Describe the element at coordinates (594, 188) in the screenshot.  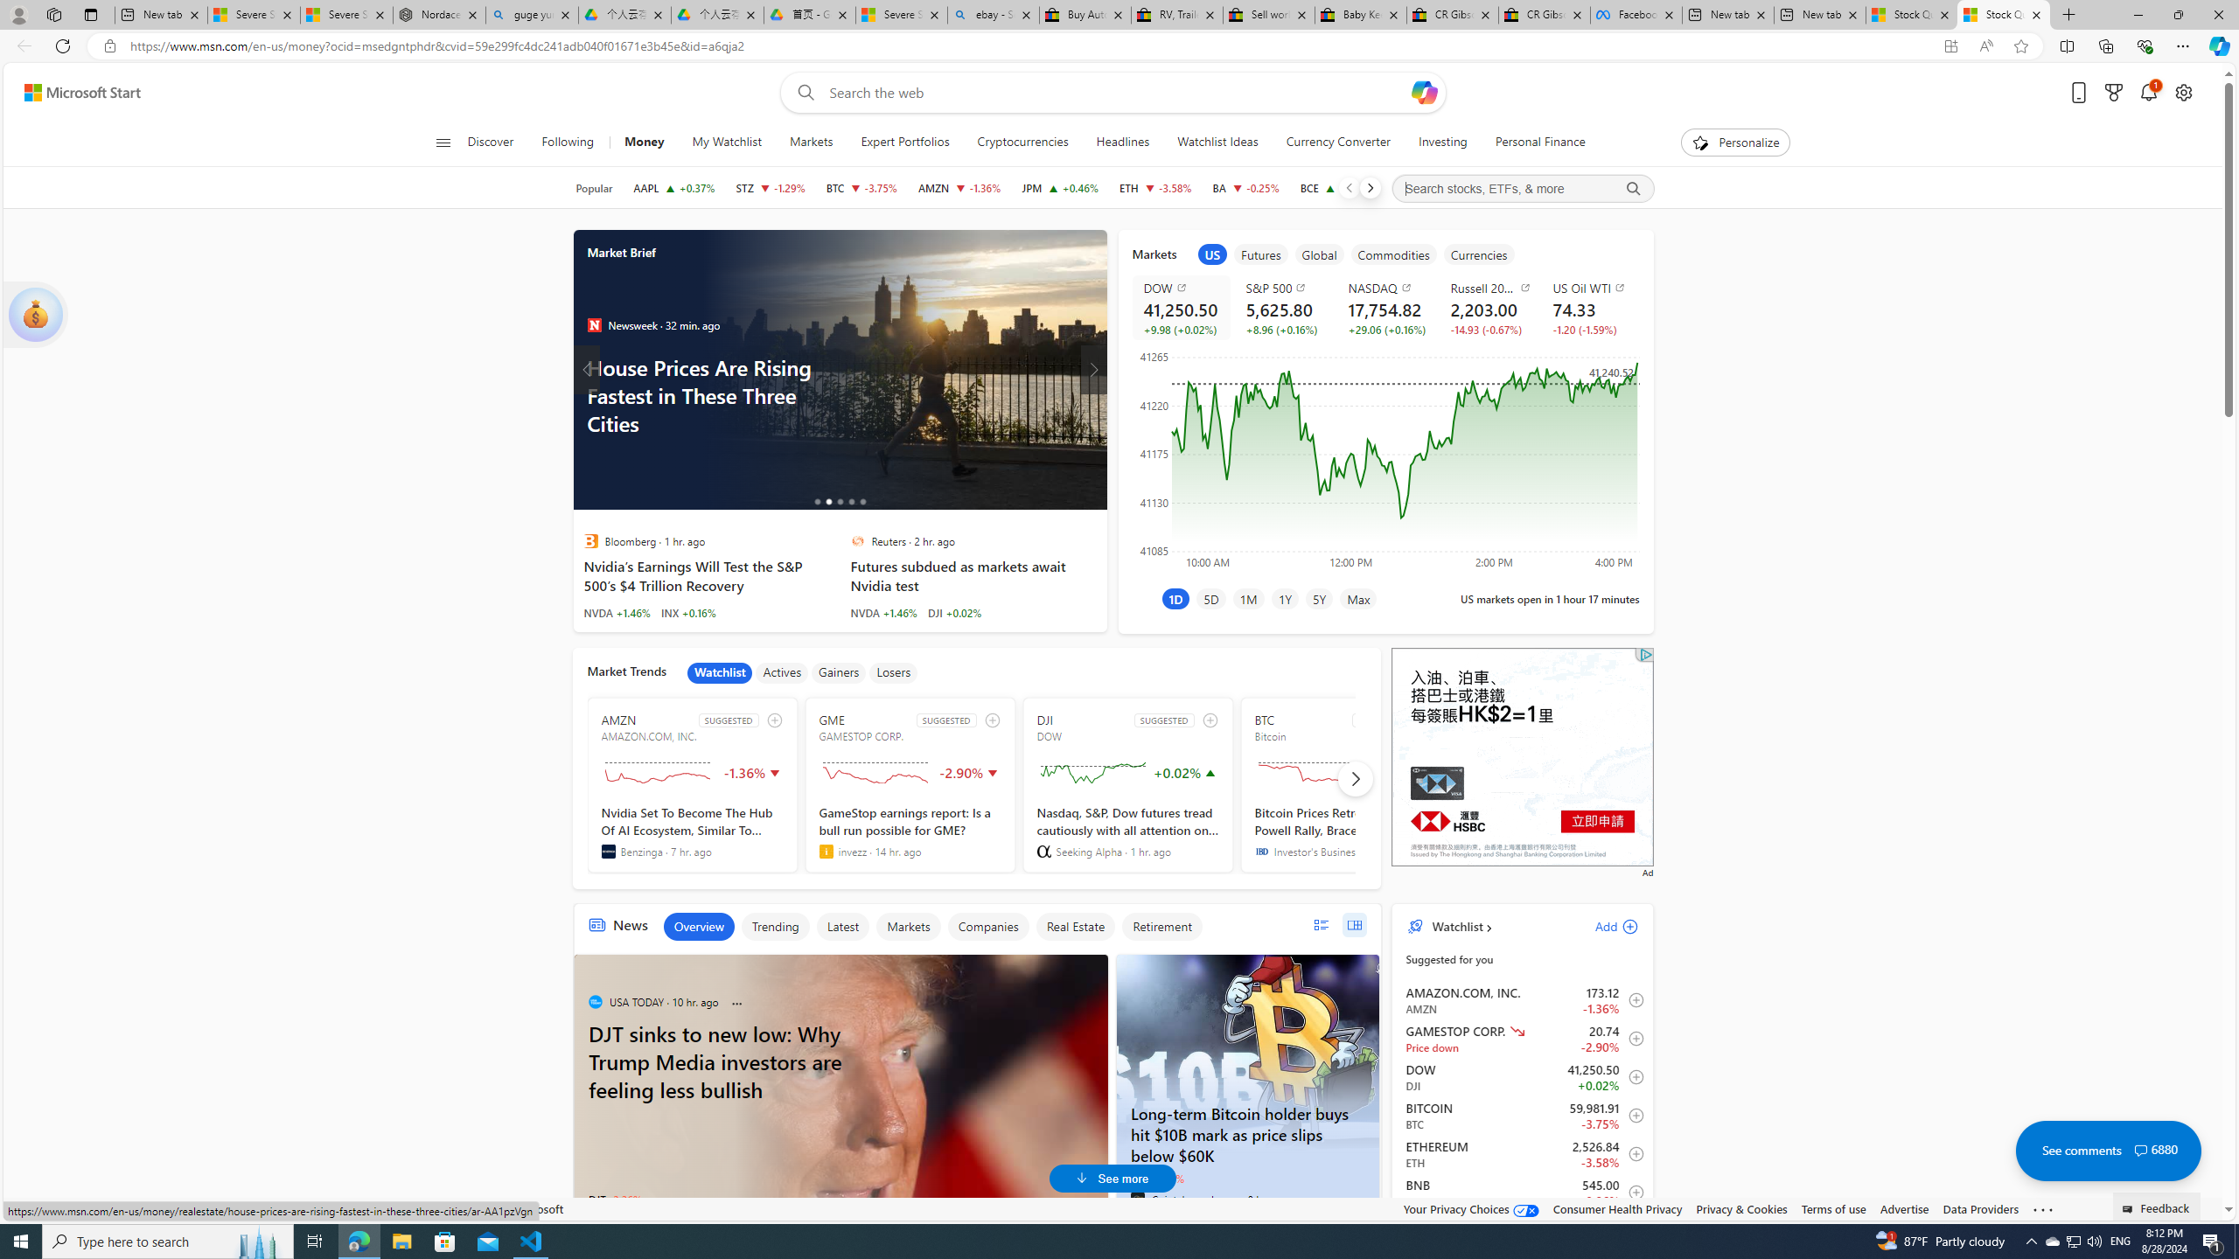
I see `Popular` at that location.